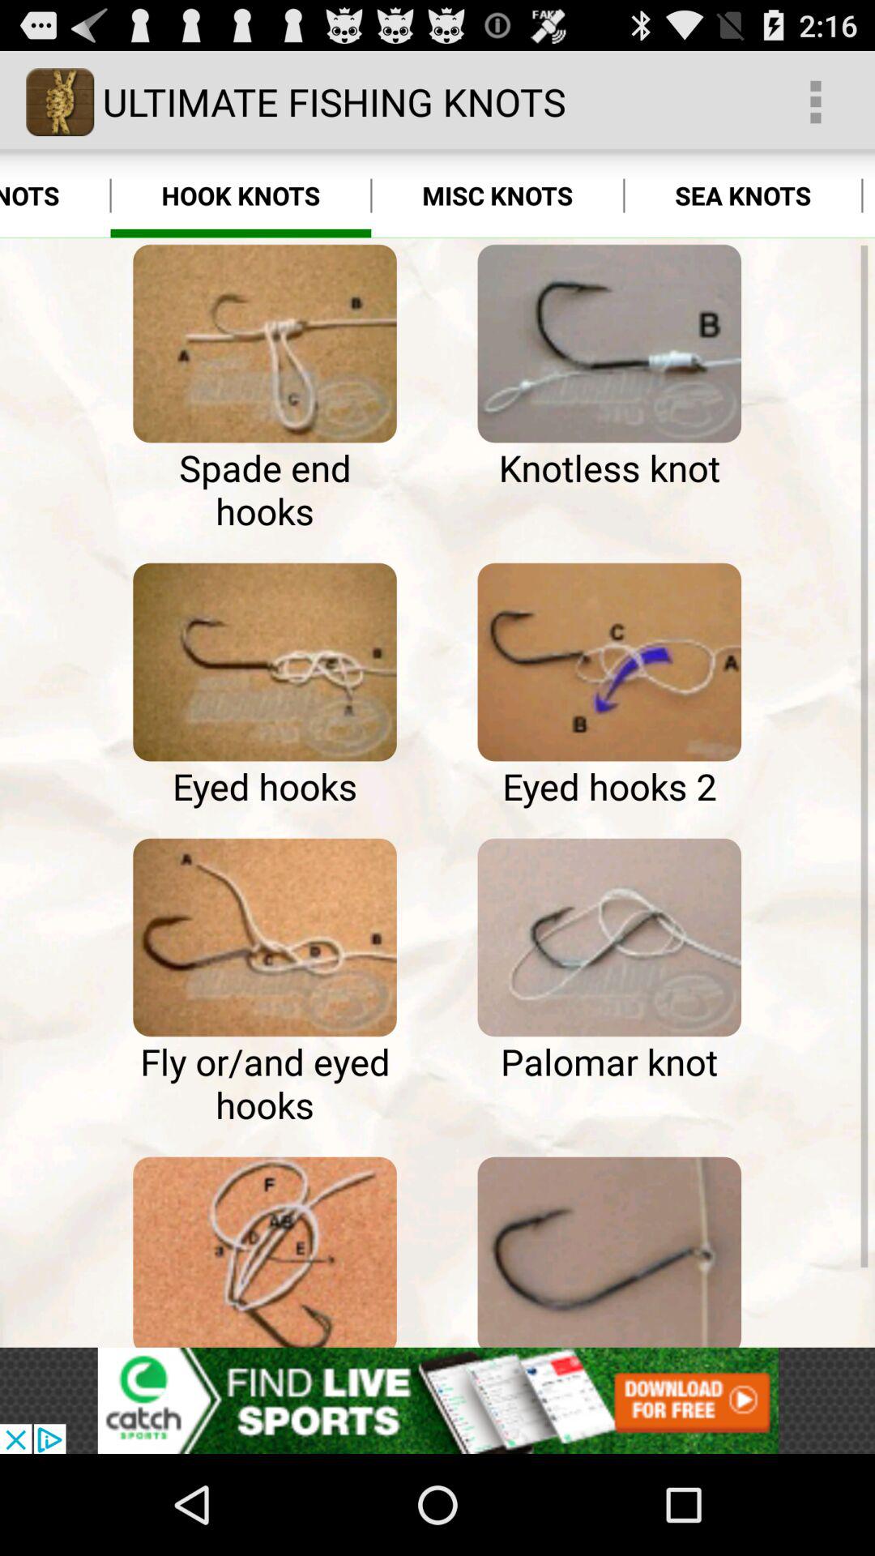 This screenshot has width=875, height=1556. I want to click on see the hook, so click(609, 1248).